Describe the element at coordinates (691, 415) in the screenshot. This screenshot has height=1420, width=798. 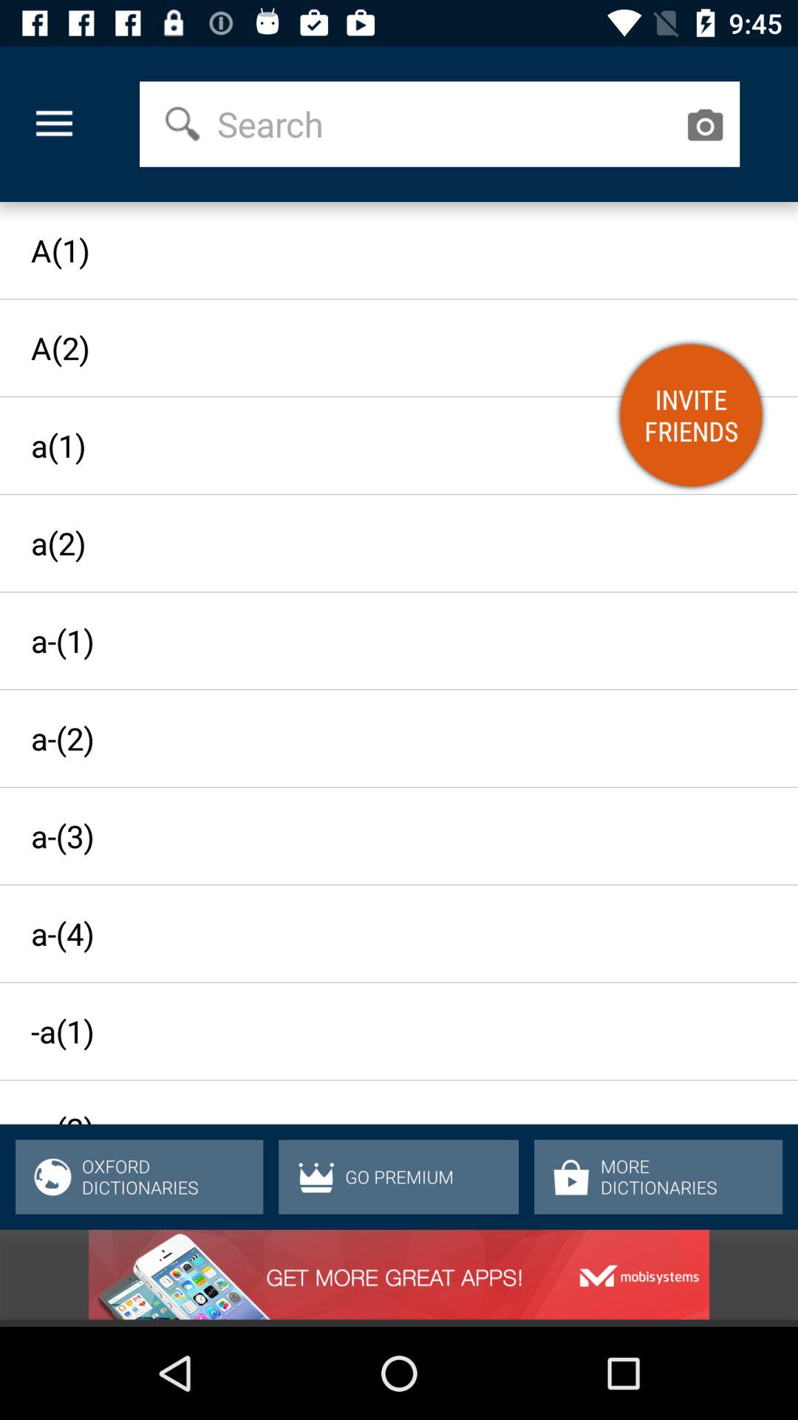
I see `choose the item below the a(1) item` at that location.